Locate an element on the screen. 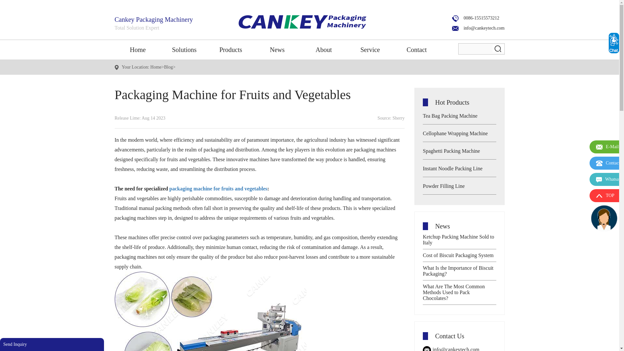 This screenshot has width=624, height=351. About is located at coordinates (323, 49).